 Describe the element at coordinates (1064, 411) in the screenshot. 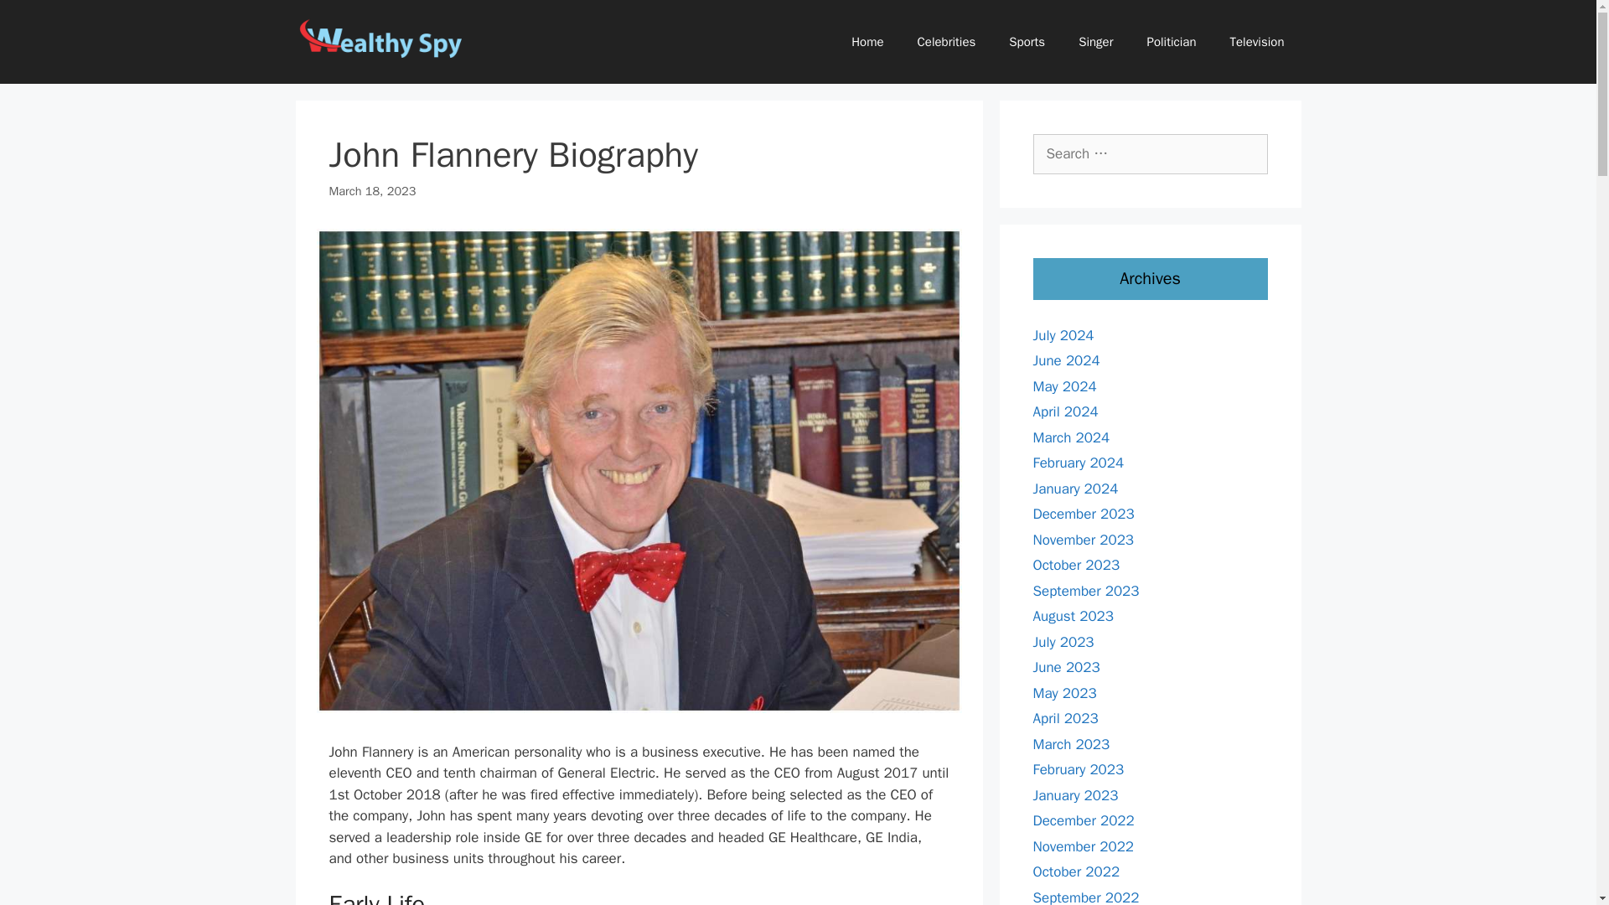

I see `April 2024` at that location.